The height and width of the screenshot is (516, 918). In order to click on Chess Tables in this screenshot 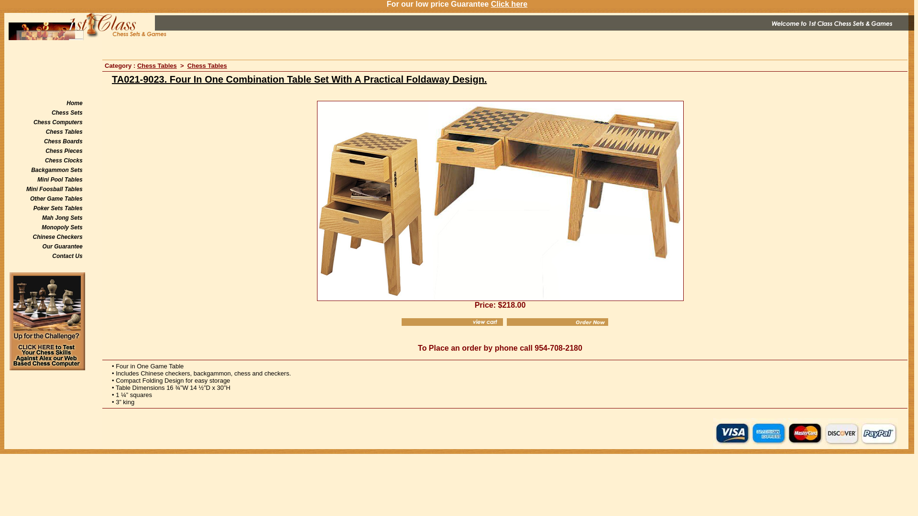, I will do `click(64, 132)`.